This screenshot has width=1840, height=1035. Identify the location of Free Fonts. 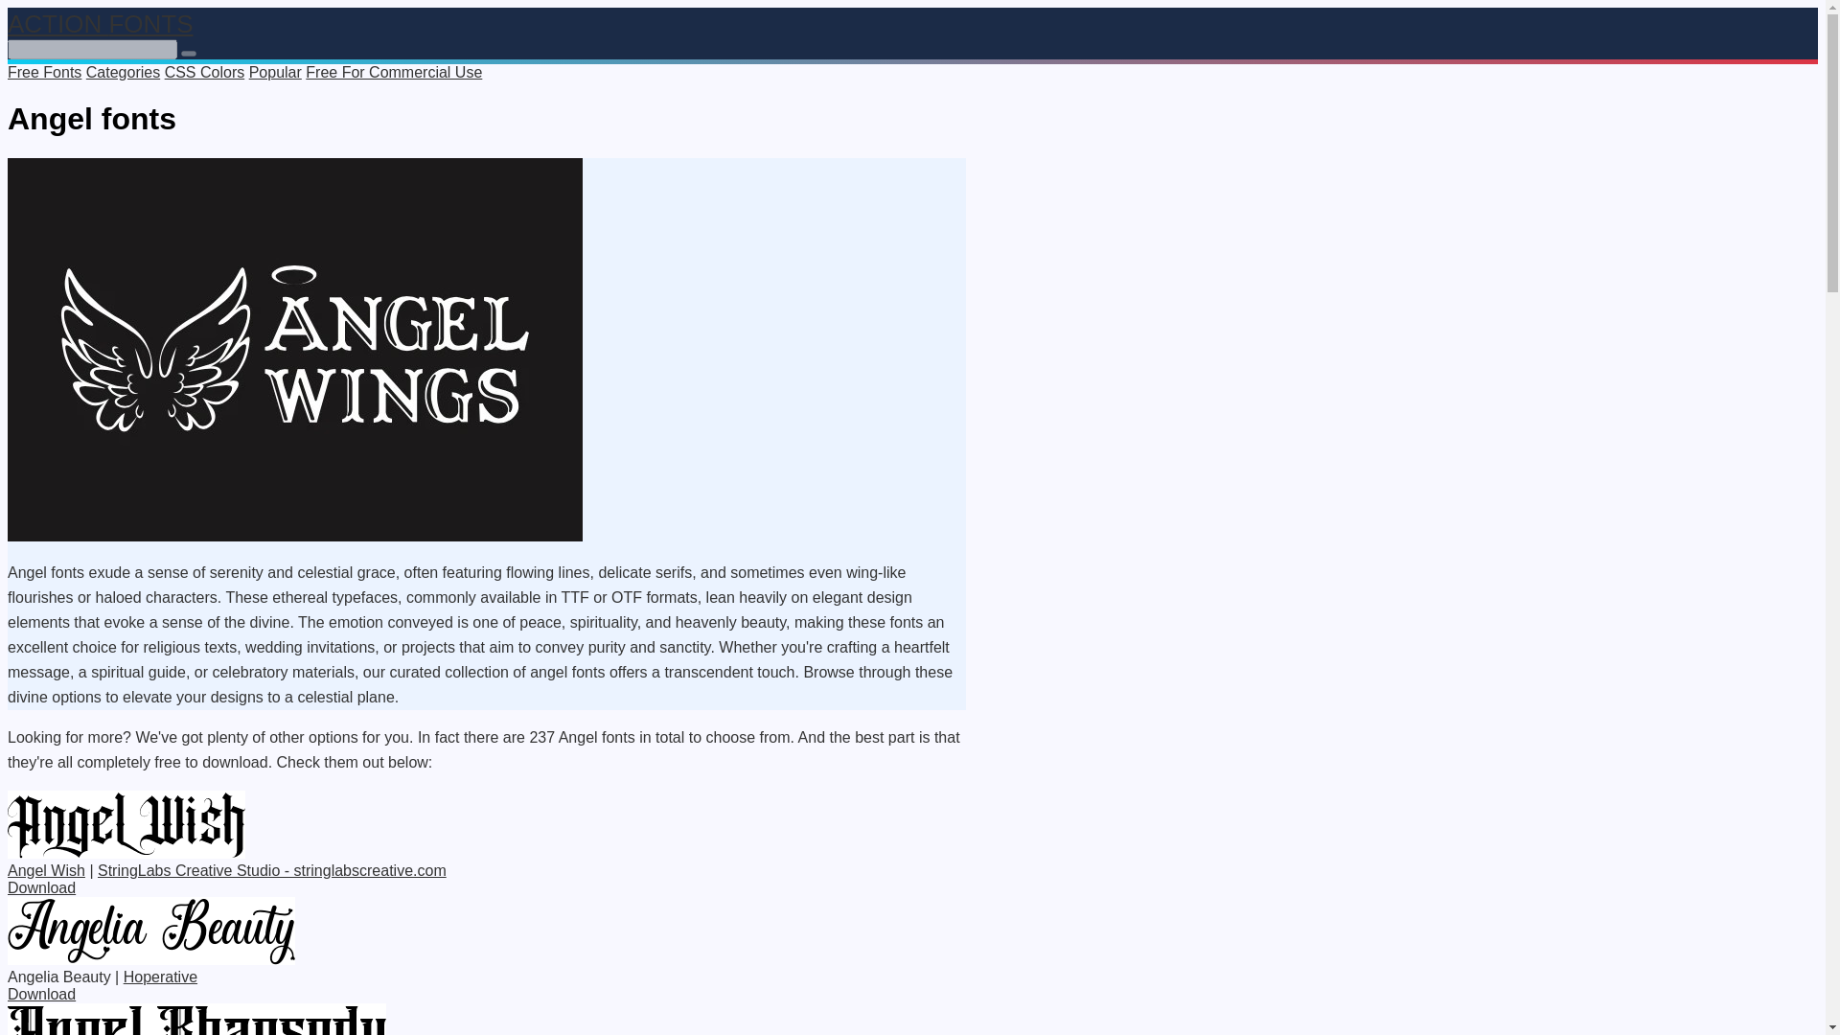
(44, 72).